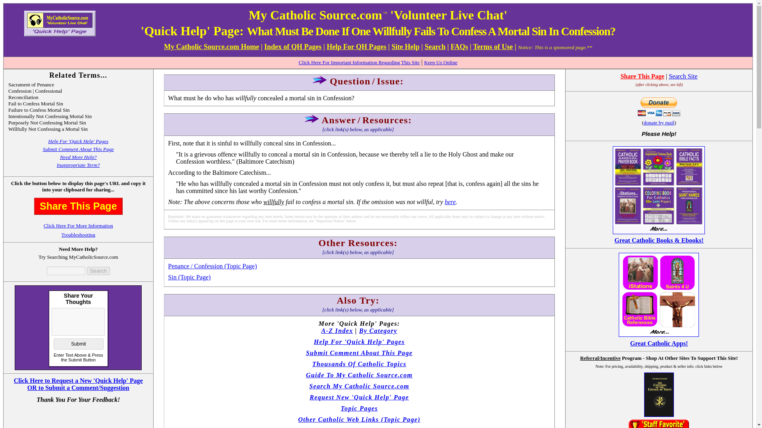 This screenshot has width=762, height=428. What do you see at coordinates (98, 271) in the screenshot?
I see `Search` at bounding box center [98, 271].